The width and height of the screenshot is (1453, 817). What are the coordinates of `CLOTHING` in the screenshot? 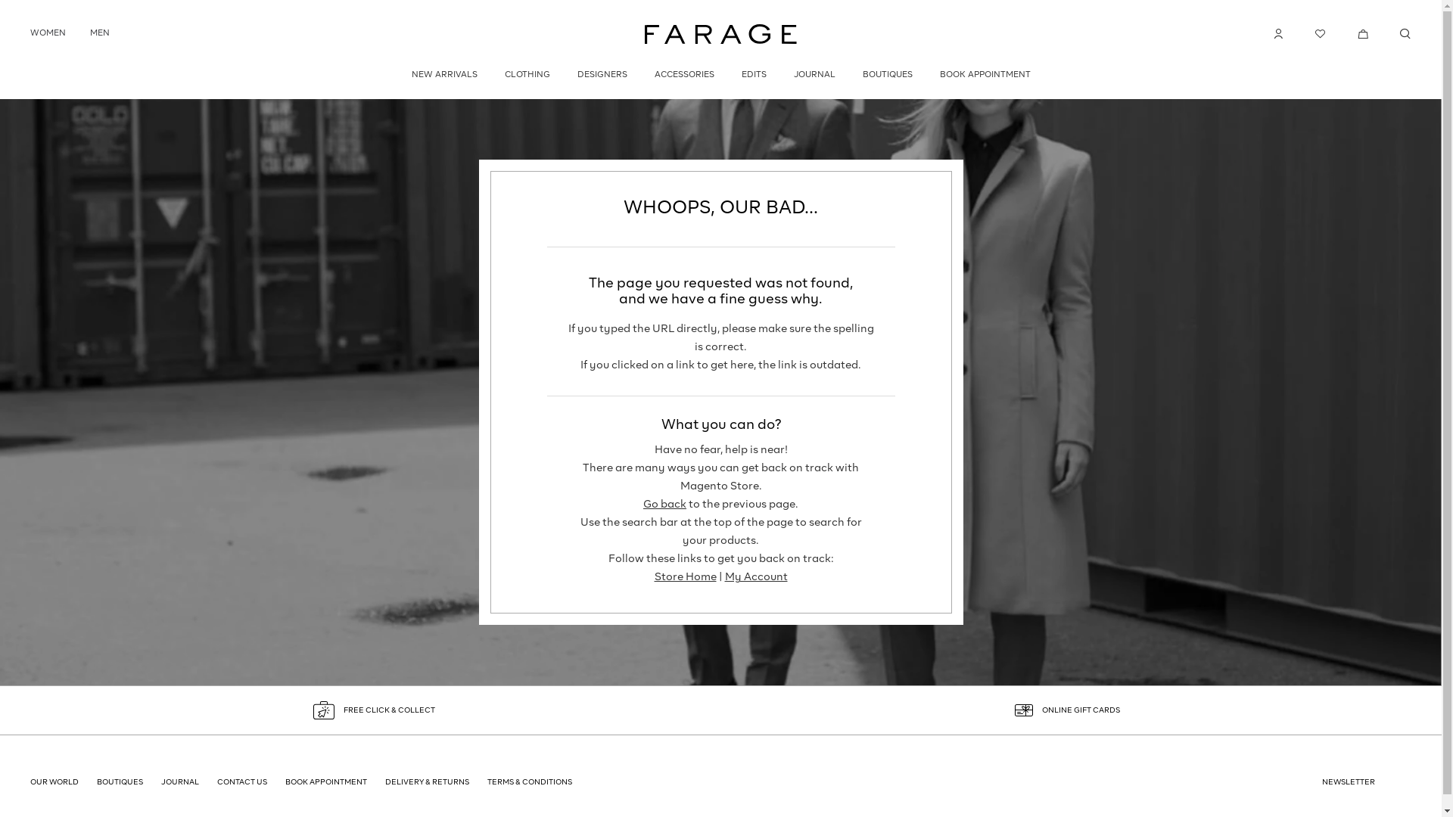 It's located at (527, 76).